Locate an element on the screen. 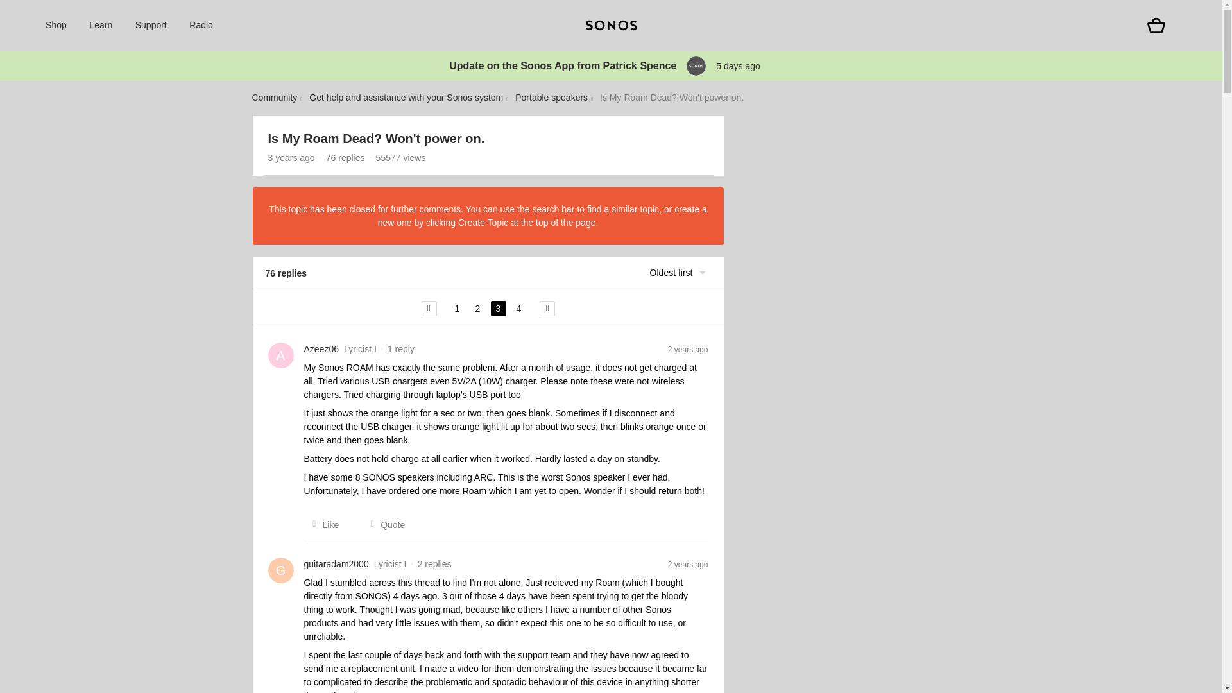 Image resolution: width=1232 pixels, height=693 pixels. Learn is located at coordinates (100, 26).